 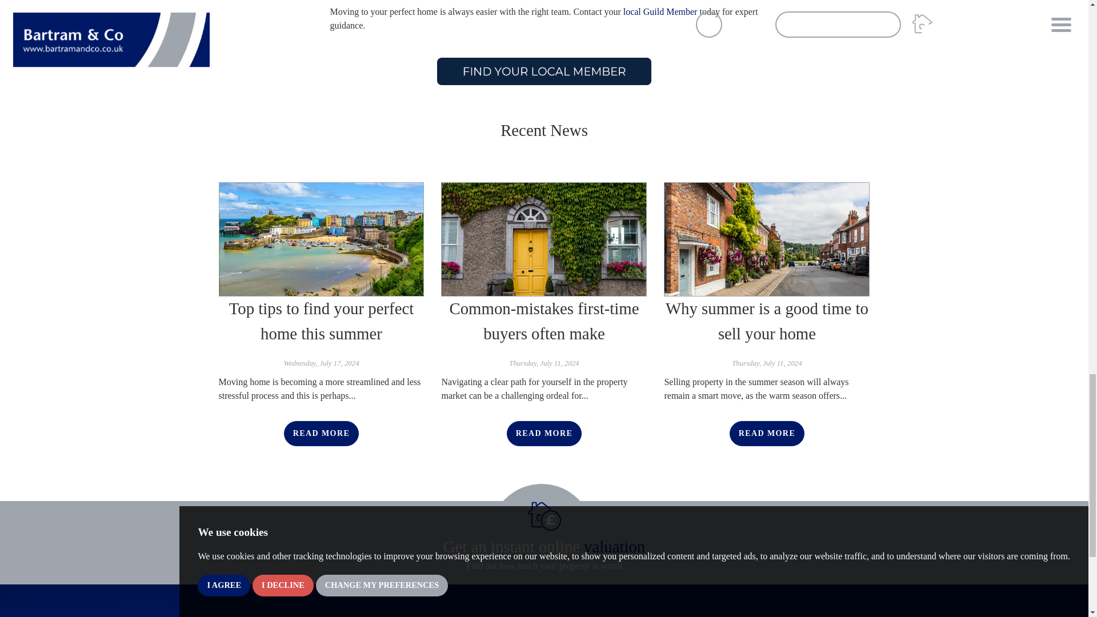 I want to click on READ MORE, so click(x=321, y=432).